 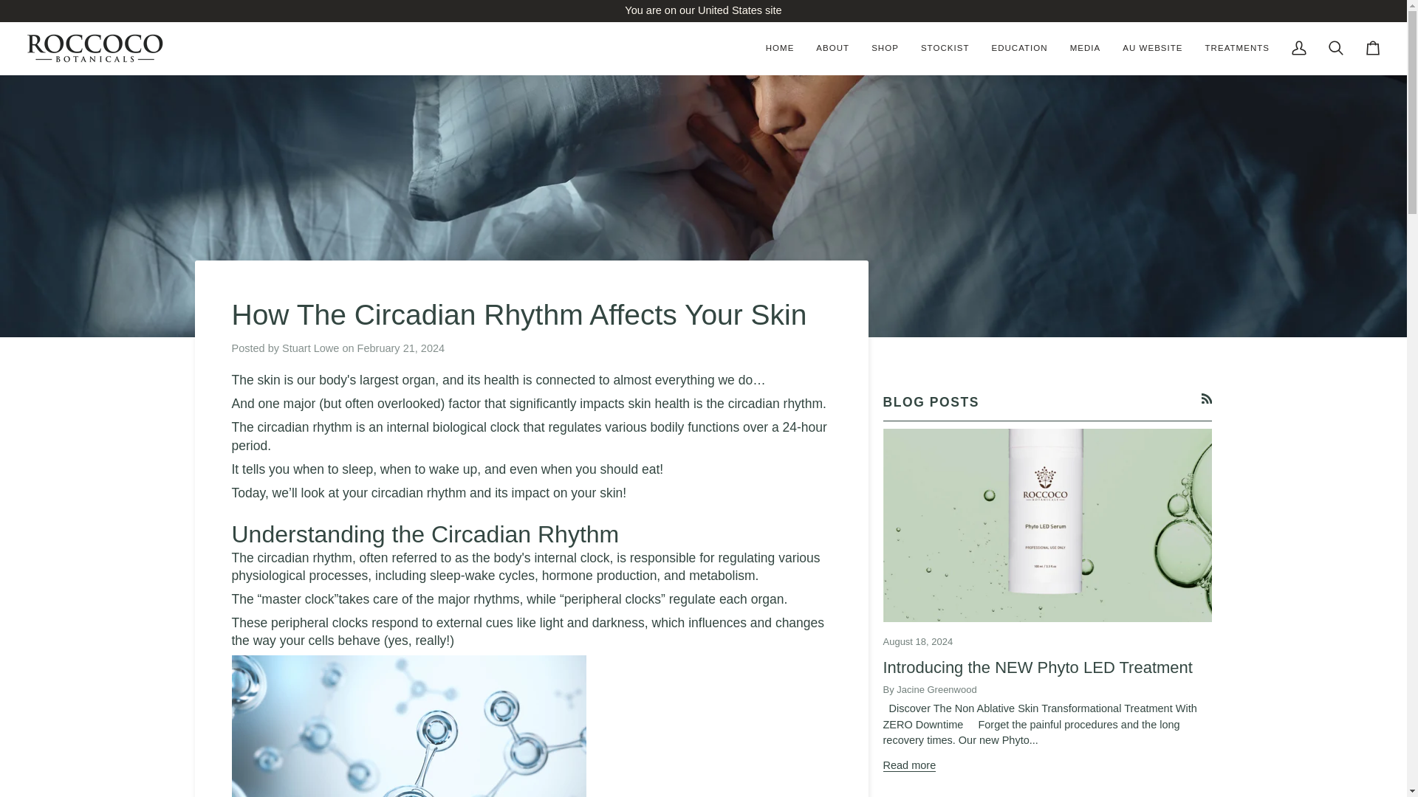 I want to click on ABOUT, so click(x=833, y=49).